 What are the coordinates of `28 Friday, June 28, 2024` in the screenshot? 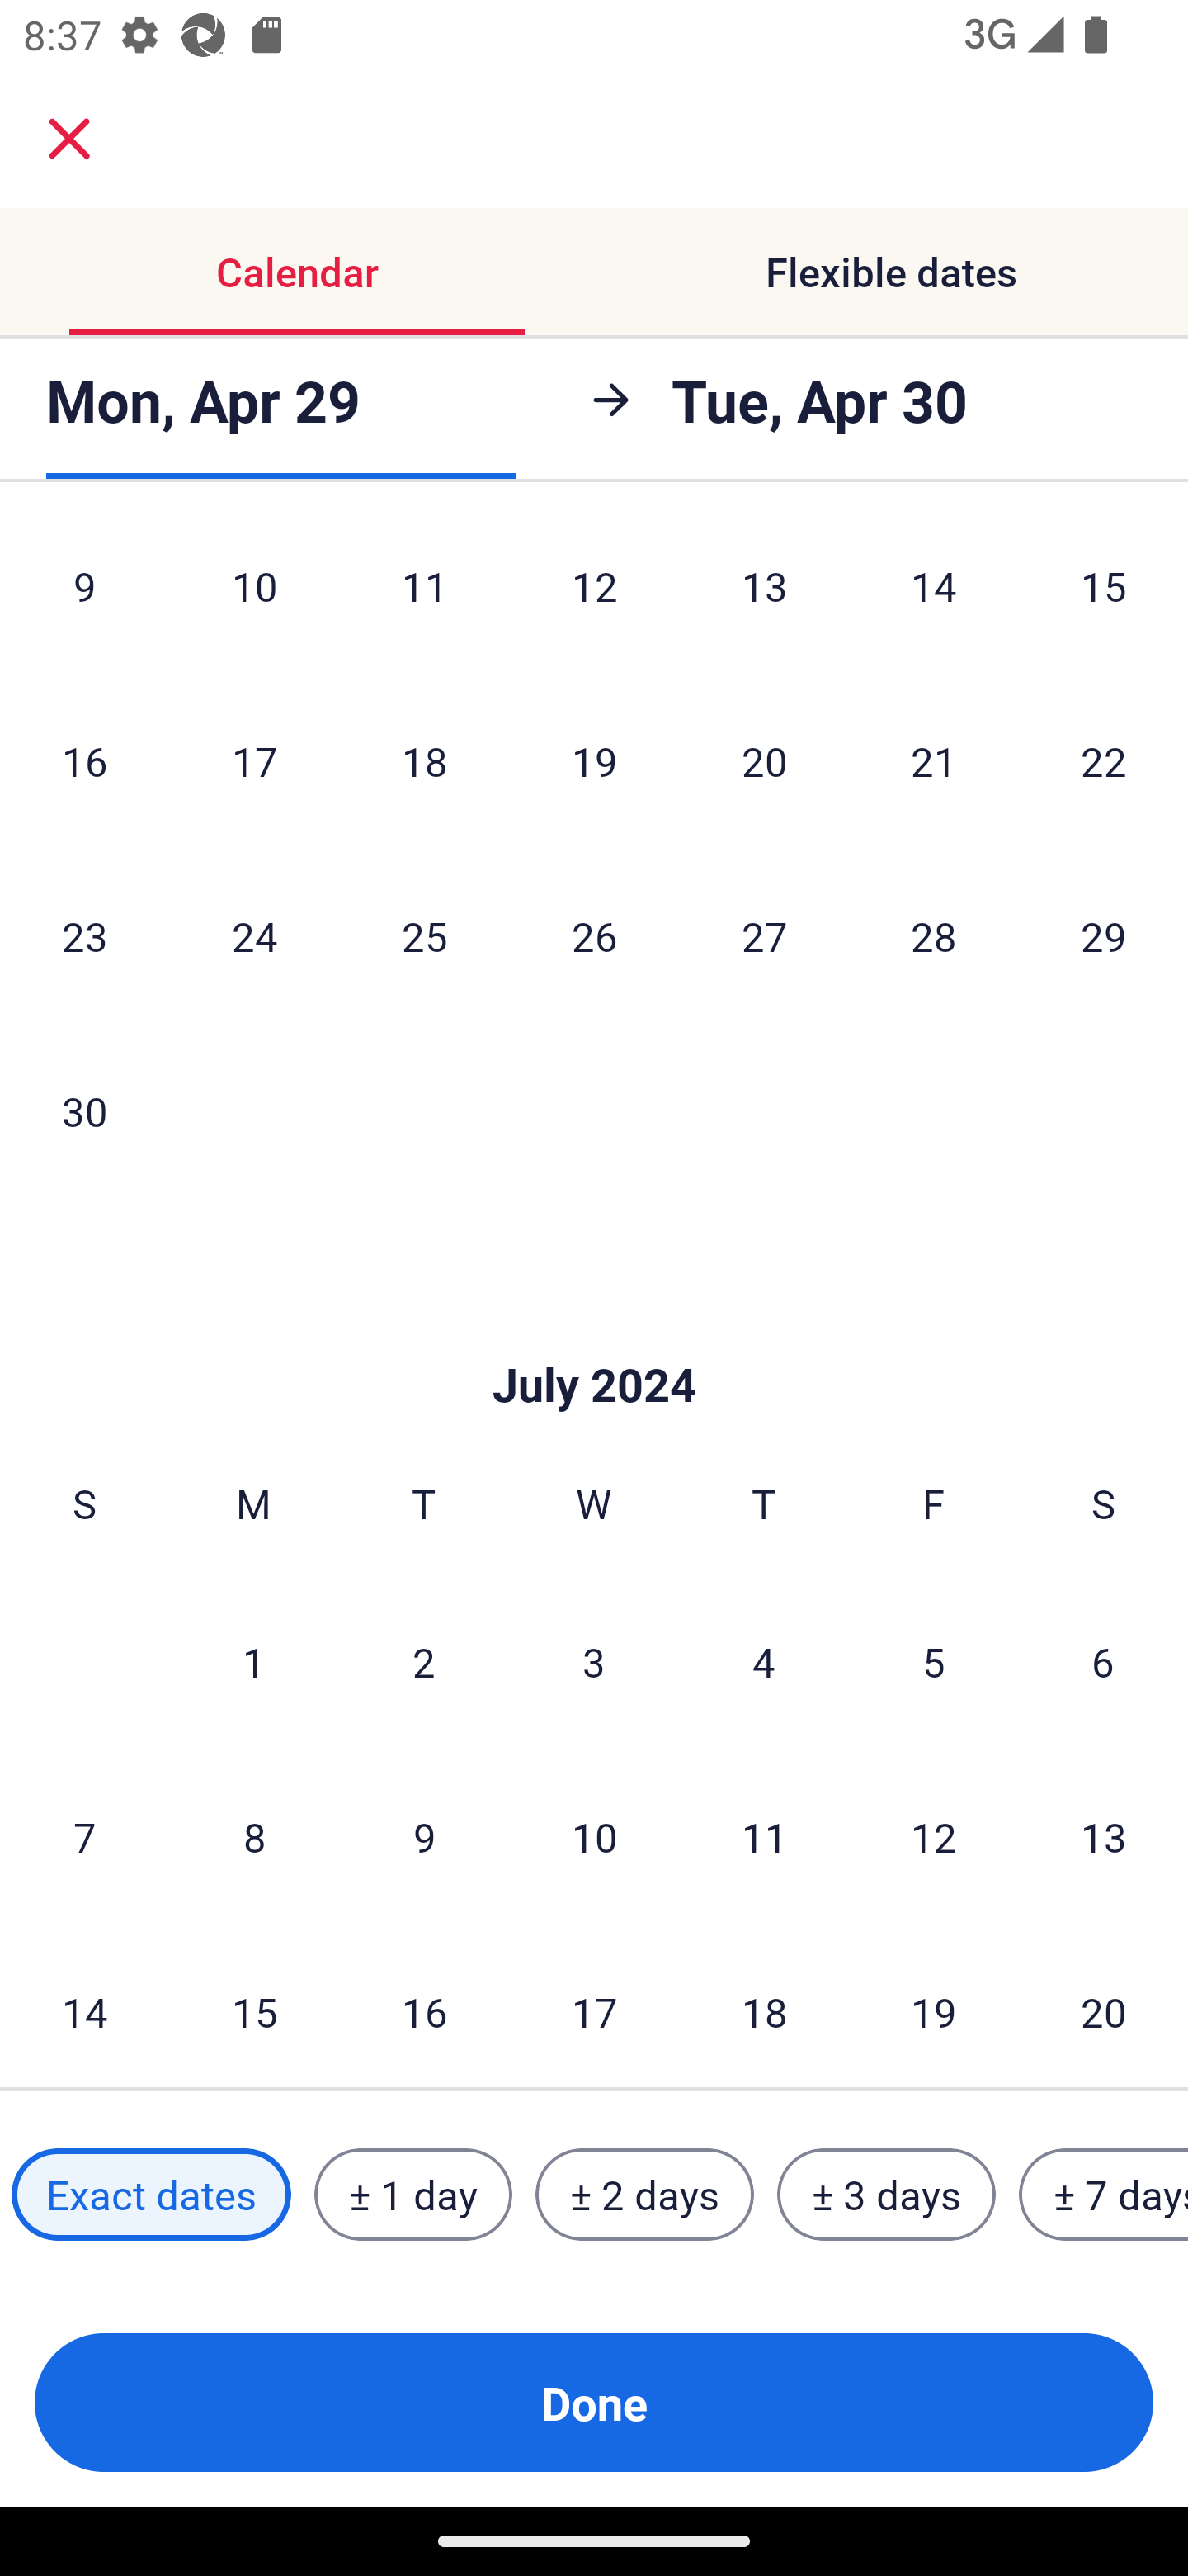 It's located at (934, 935).